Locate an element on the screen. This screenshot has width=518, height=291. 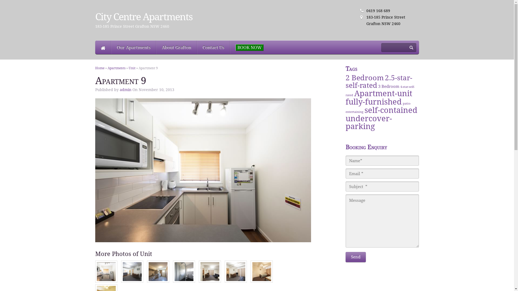
City Centre Apartments is located at coordinates (144, 17).